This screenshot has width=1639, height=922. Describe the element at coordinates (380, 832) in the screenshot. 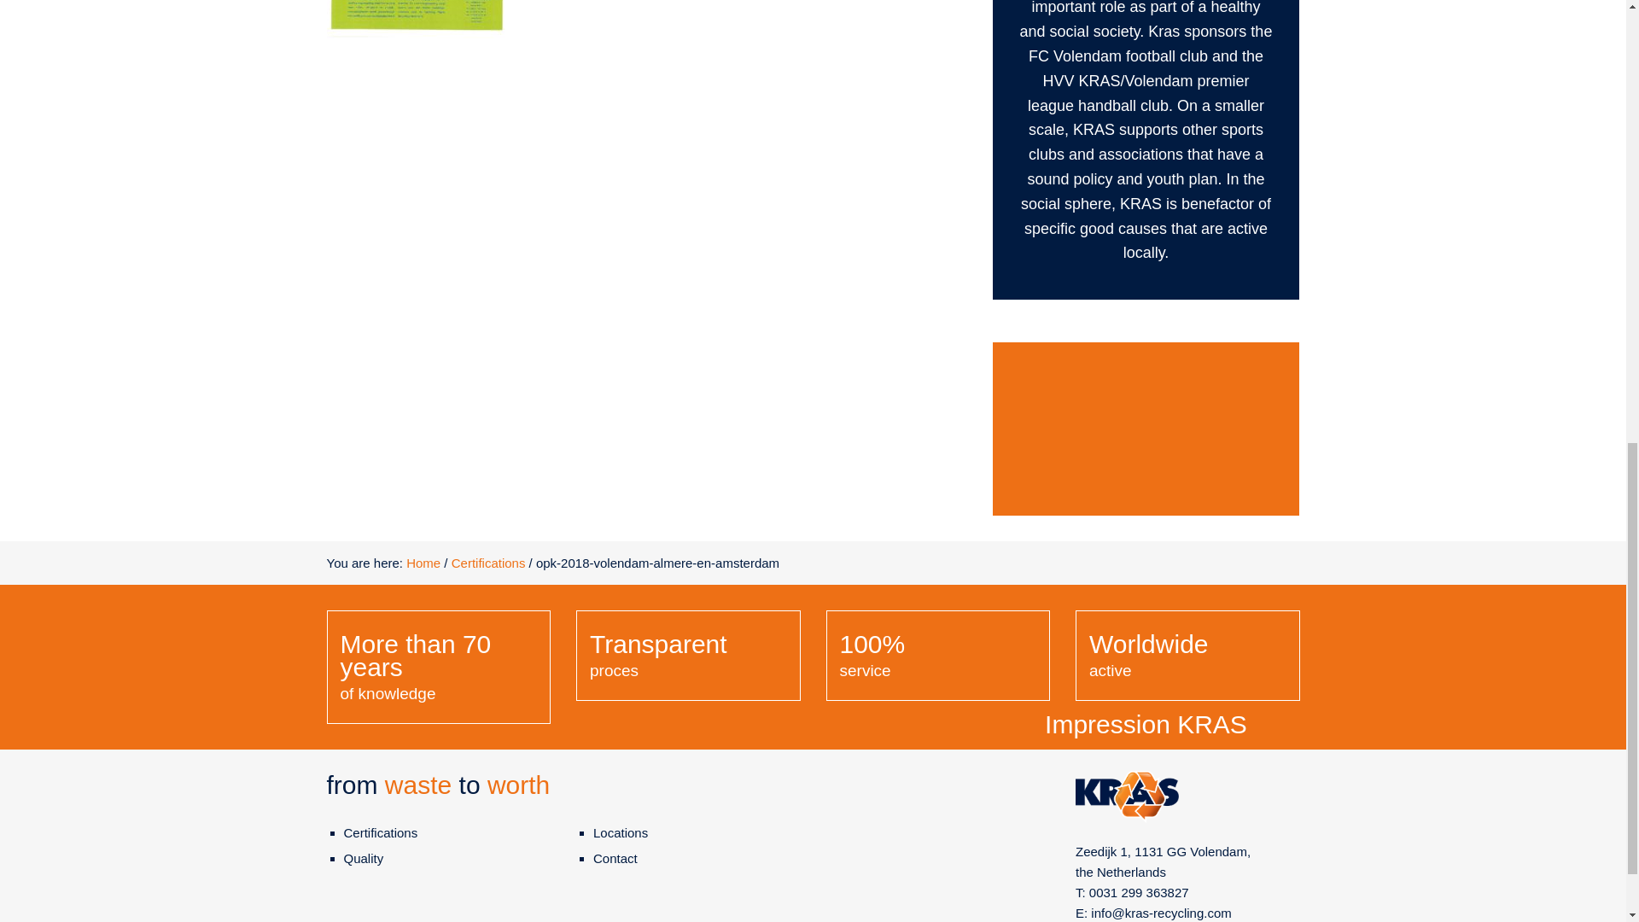

I see `Certifications` at that location.